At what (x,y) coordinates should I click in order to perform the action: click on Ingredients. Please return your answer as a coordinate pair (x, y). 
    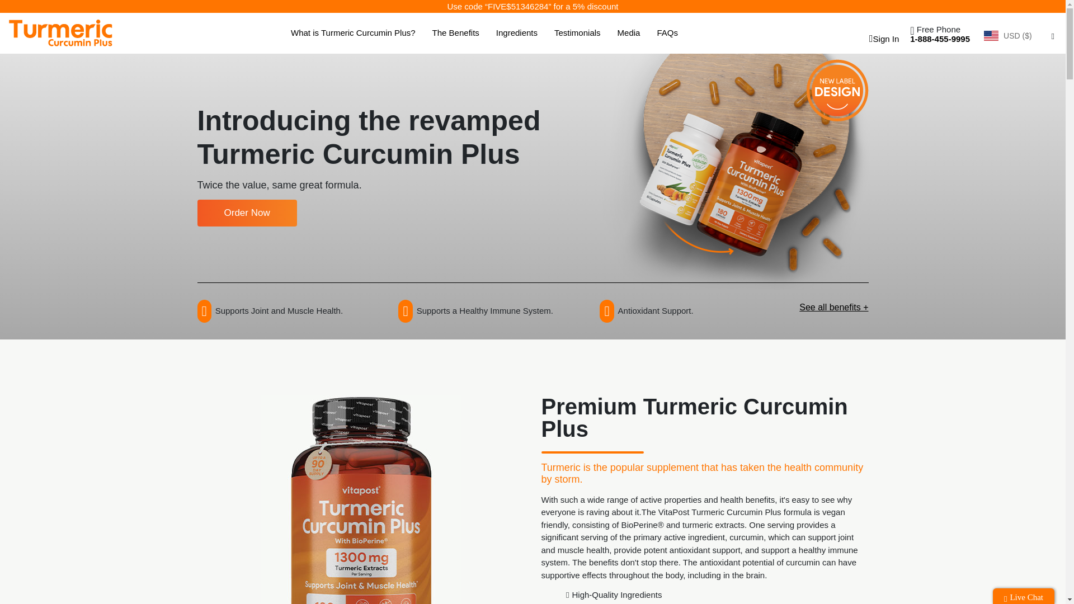
    Looking at the image, I should click on (517, 33).